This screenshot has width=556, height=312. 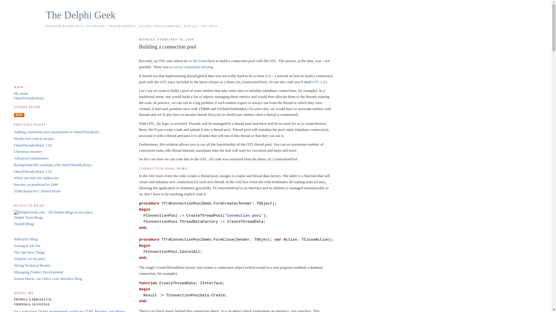 What do you see at coordinates (198, 61) in the screenshot?
I see `in the forum` at bounding box center [198, 61].